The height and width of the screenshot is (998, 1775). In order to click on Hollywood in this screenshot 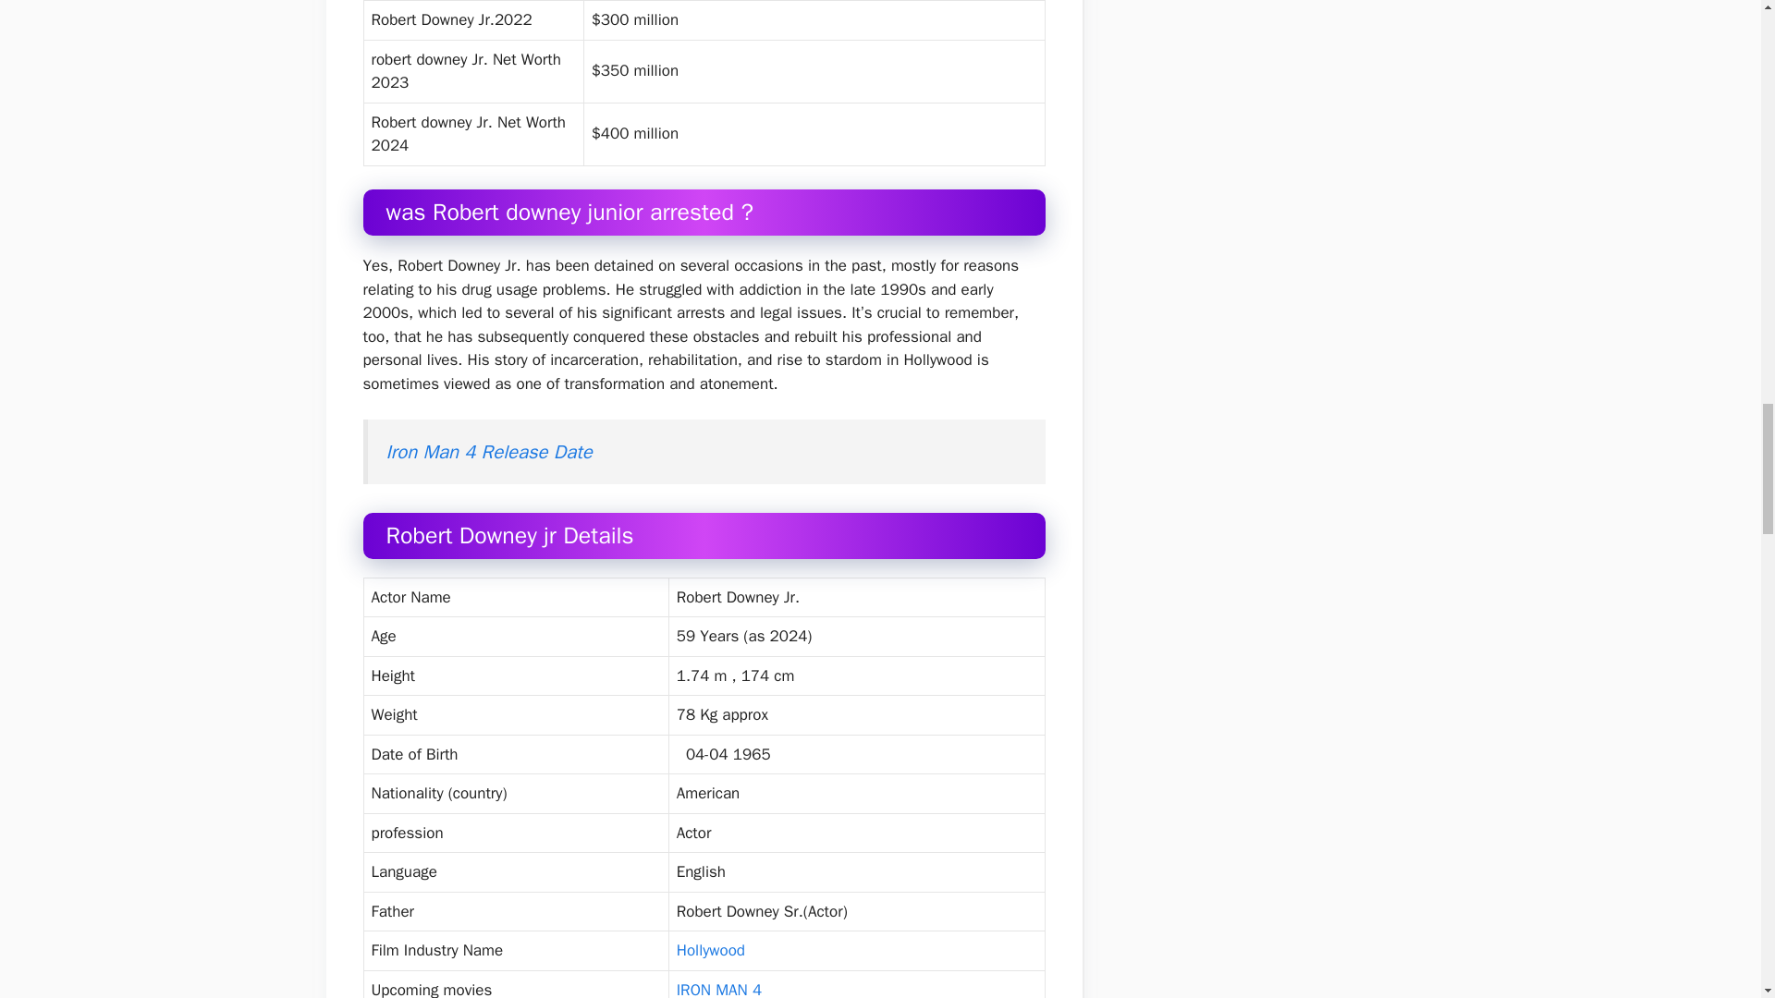, I will do `click(710, 950)`.